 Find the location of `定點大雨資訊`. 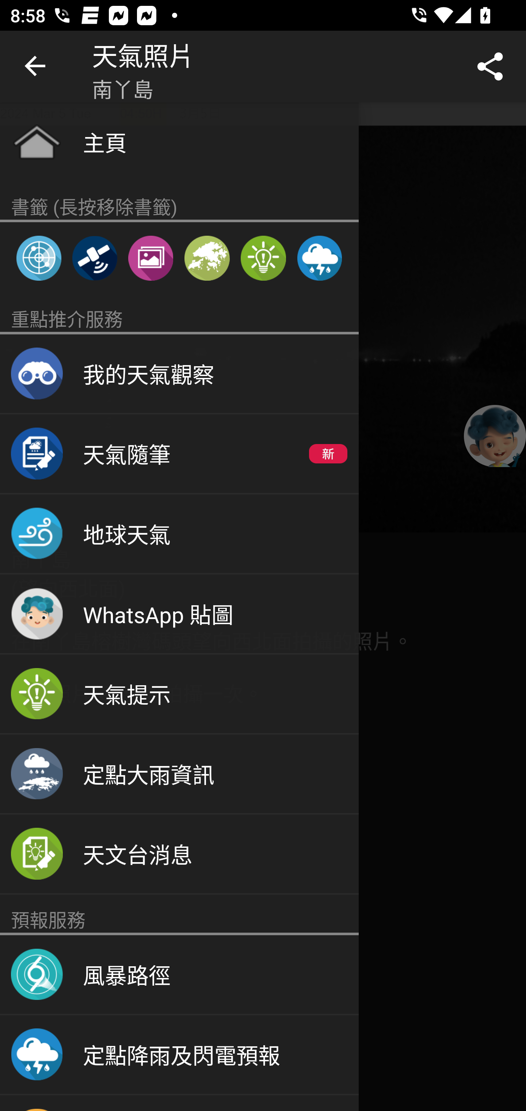

定點大雨資訊 is located at coordinates (179, 774).